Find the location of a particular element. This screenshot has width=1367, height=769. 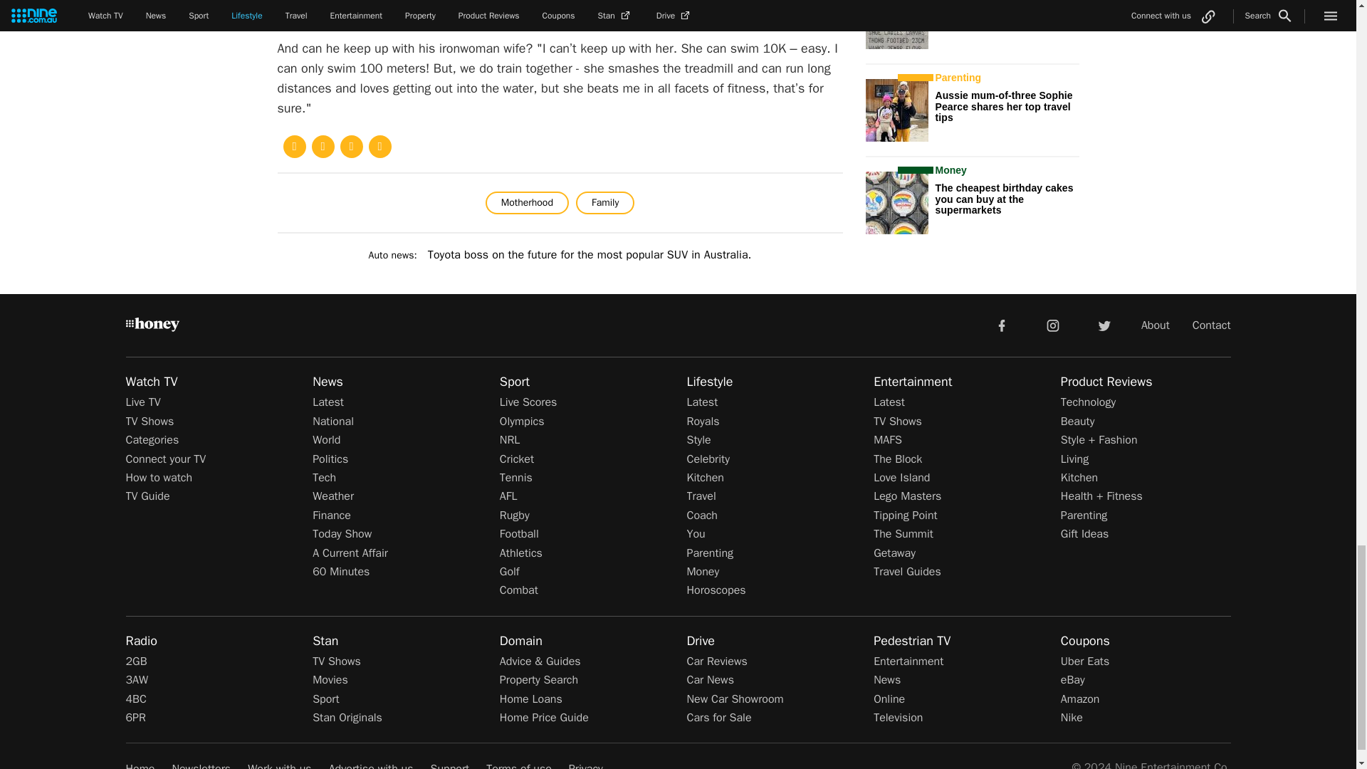

twitter is located at coordinates (1104, 325).